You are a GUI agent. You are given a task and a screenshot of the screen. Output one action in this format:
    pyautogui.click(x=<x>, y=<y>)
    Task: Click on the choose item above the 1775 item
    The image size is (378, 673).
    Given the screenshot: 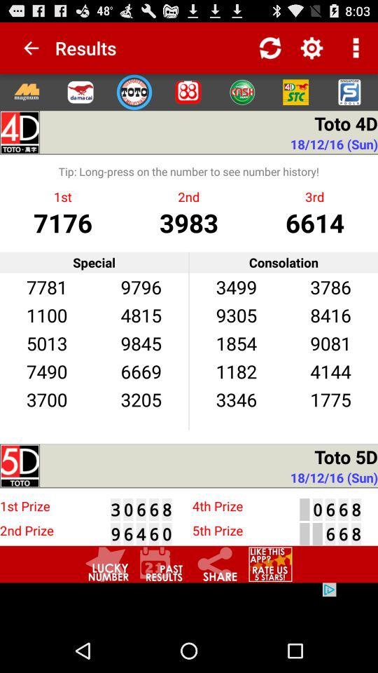 What is the action you would take?
    pyautogui.click(x=330, y=372)
    